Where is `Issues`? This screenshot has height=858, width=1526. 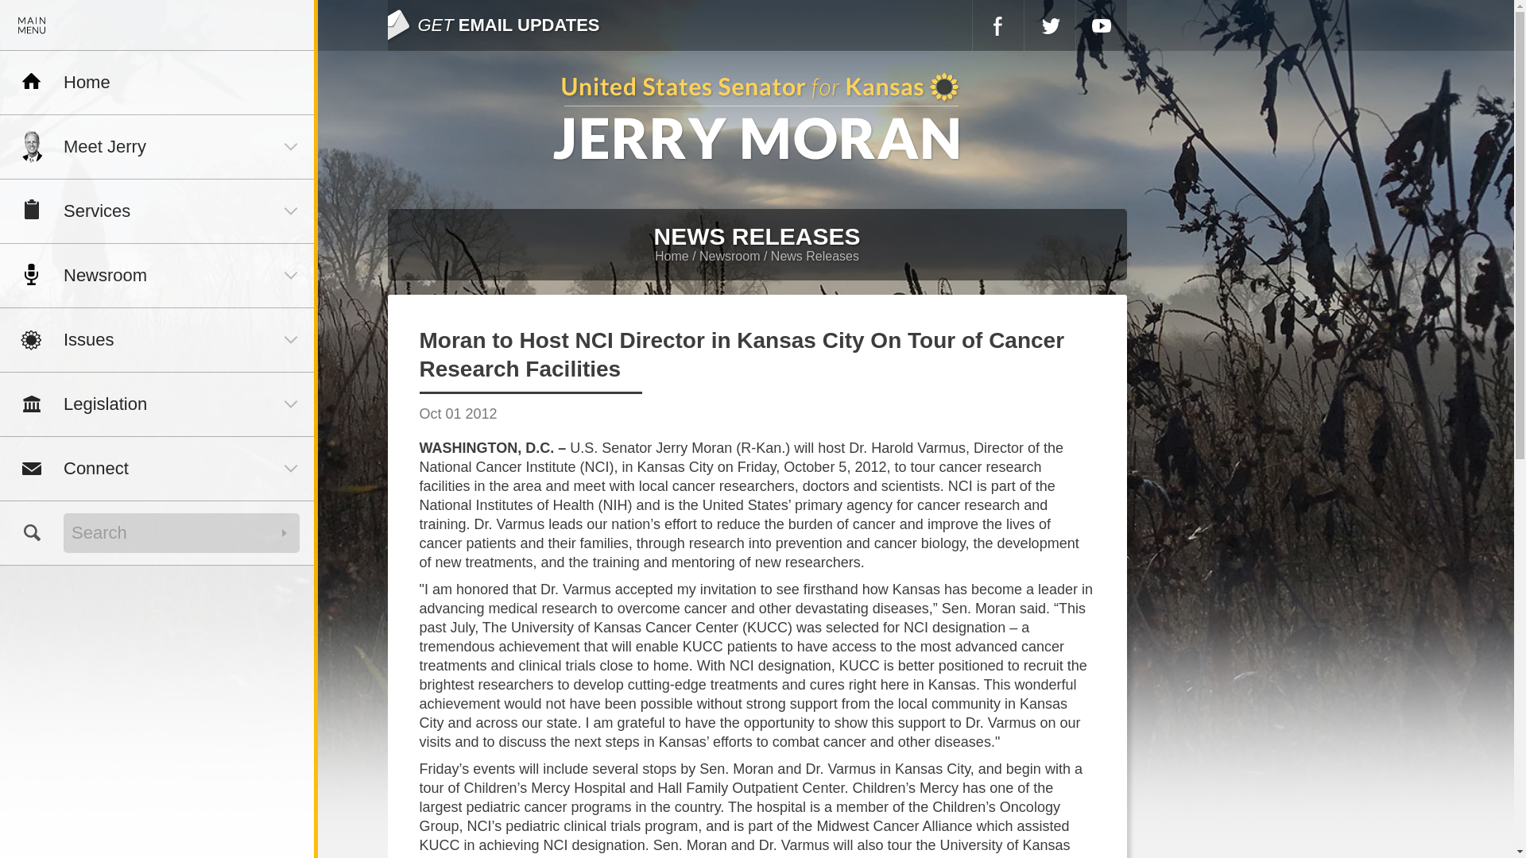 Issues is located at coordinates (157, 339).